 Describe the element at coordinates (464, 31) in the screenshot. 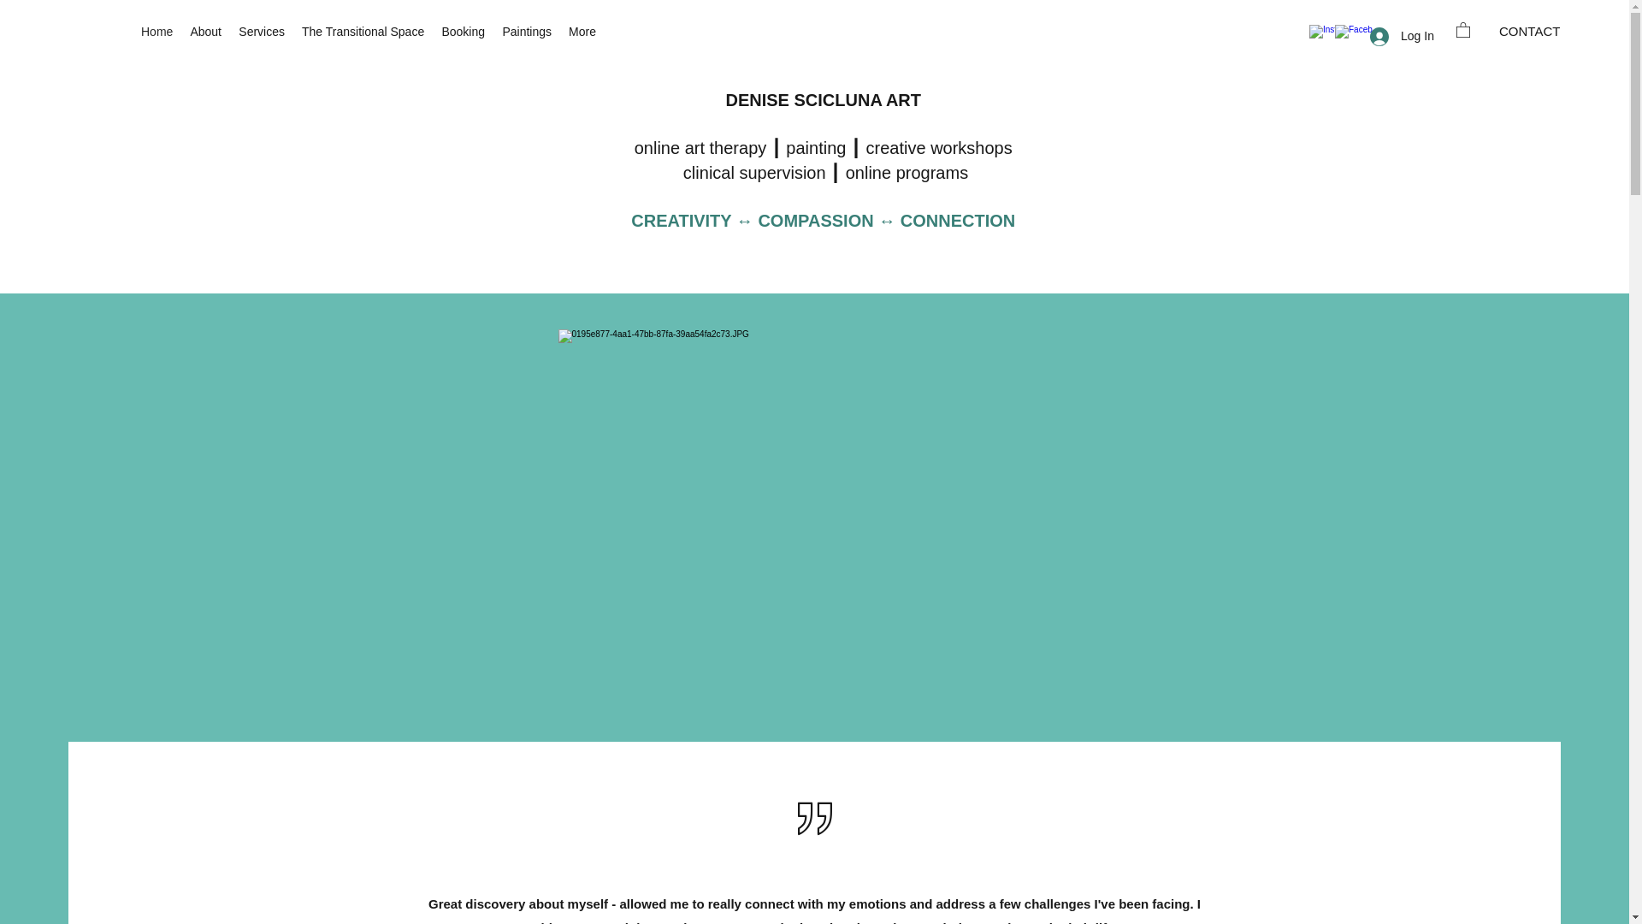

I see `Booking` at that location.